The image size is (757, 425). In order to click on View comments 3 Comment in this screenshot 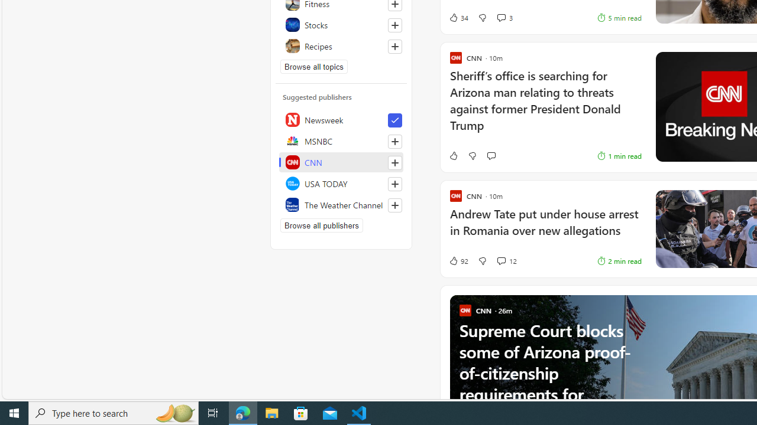, I will do `click(501, 18)`.